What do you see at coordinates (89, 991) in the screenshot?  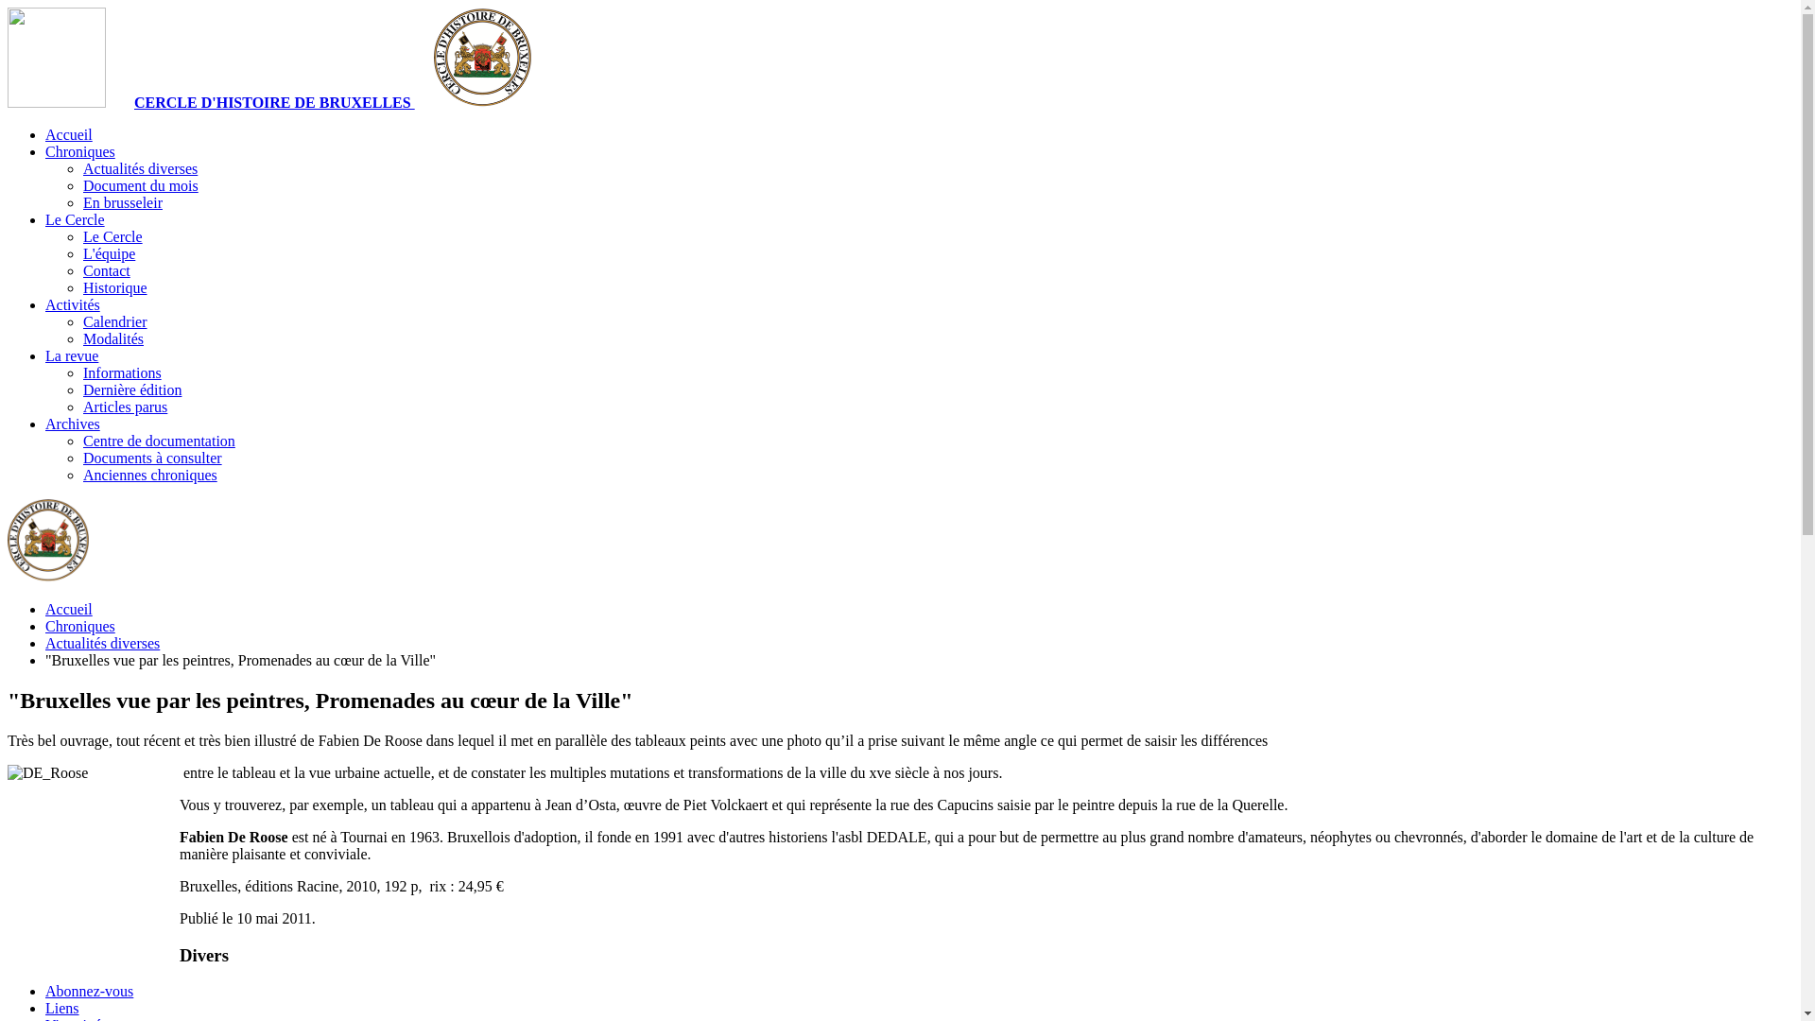 I see `Abonnez-vous` at bounding box center [89, 991].